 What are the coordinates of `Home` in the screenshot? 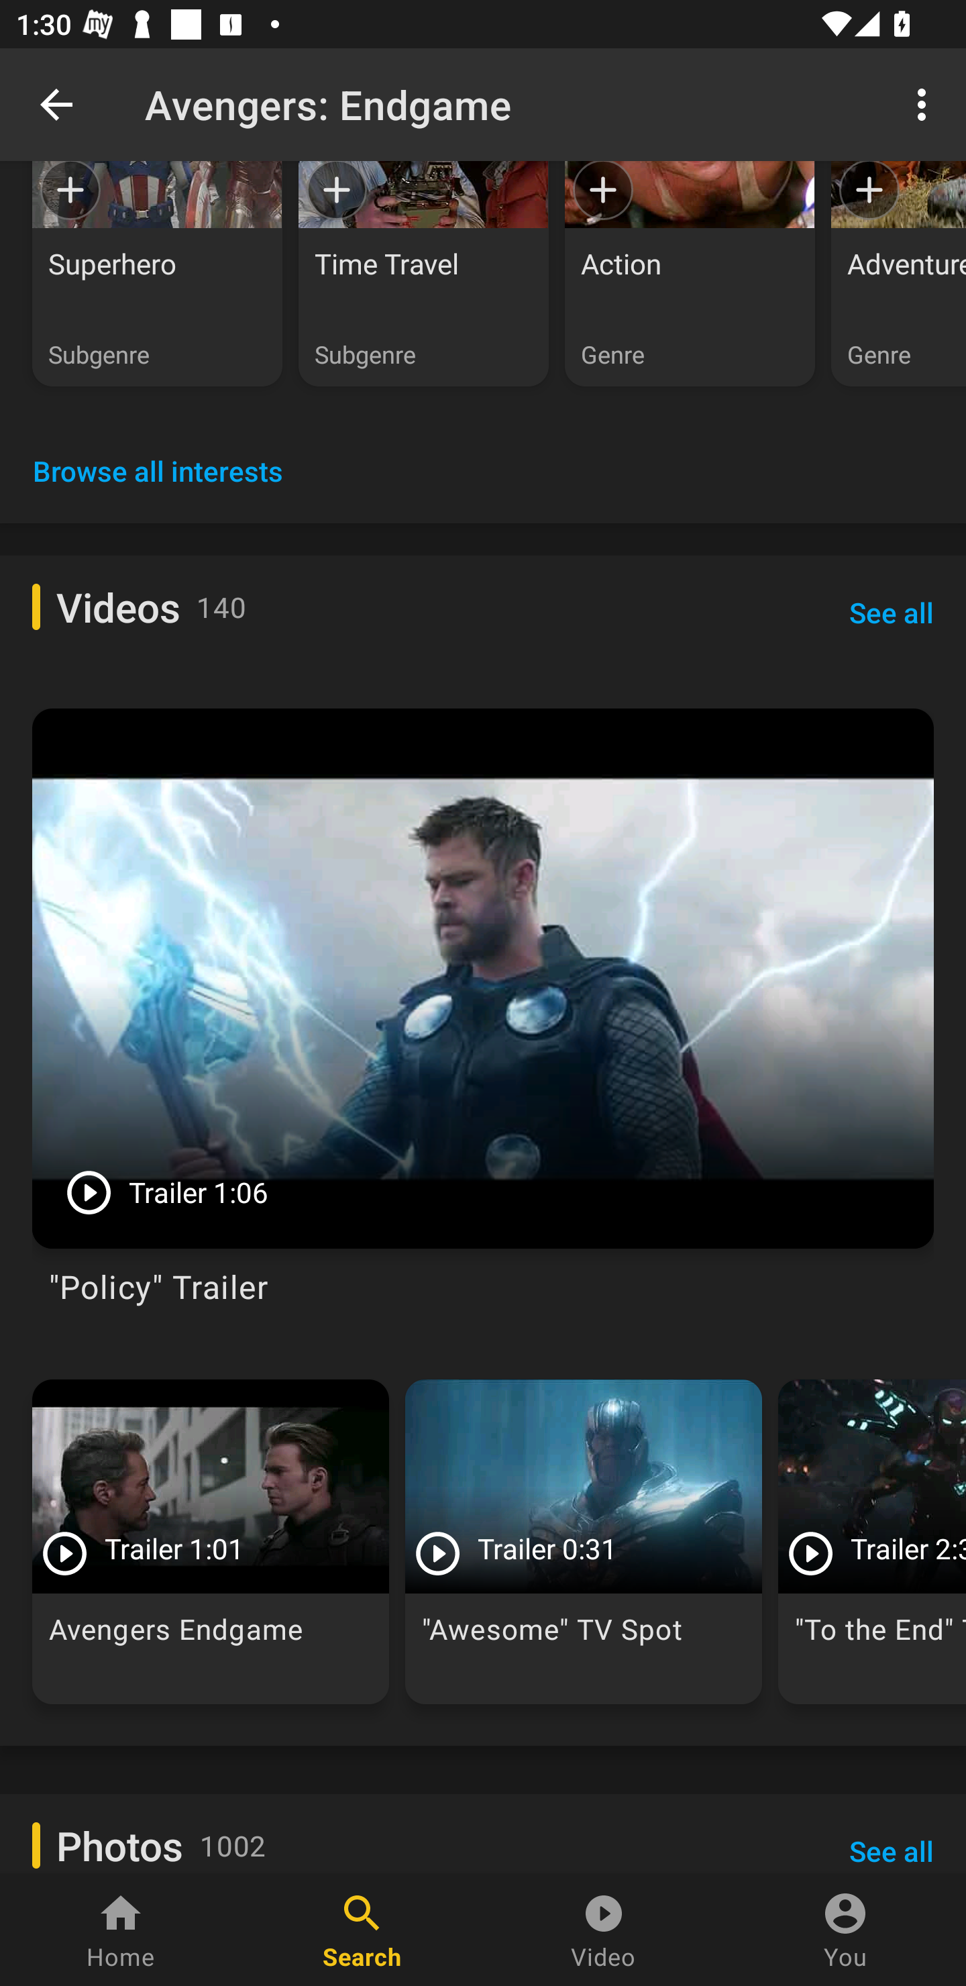 It's located at (121, 1930).